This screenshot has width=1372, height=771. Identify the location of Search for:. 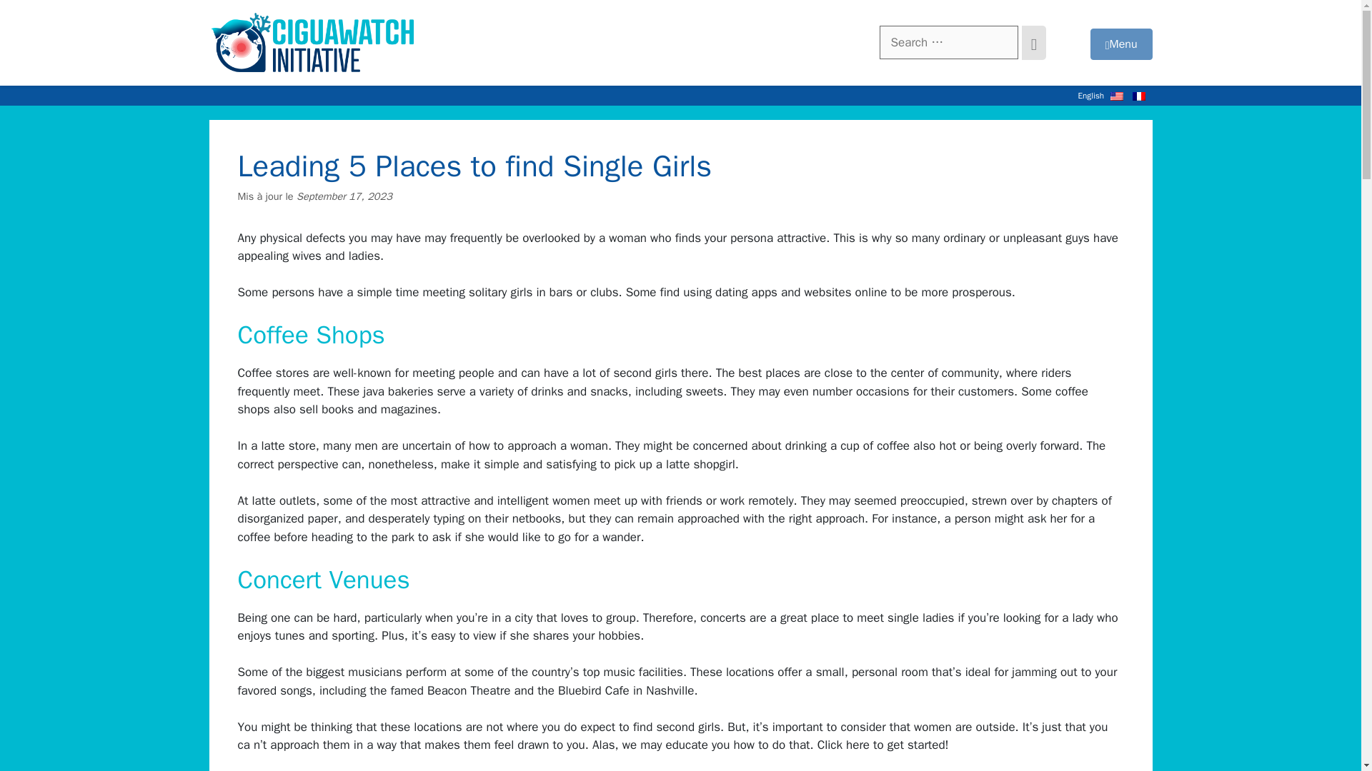
(948, 43).